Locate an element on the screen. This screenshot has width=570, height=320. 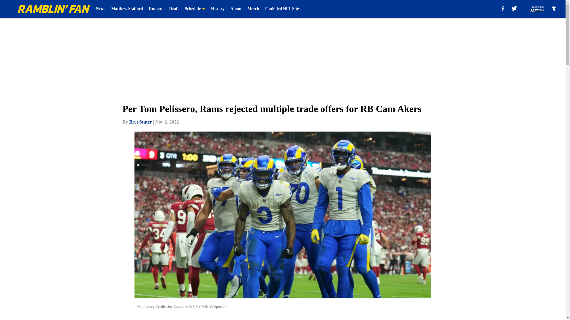
History is located at coordinates (218, 9).